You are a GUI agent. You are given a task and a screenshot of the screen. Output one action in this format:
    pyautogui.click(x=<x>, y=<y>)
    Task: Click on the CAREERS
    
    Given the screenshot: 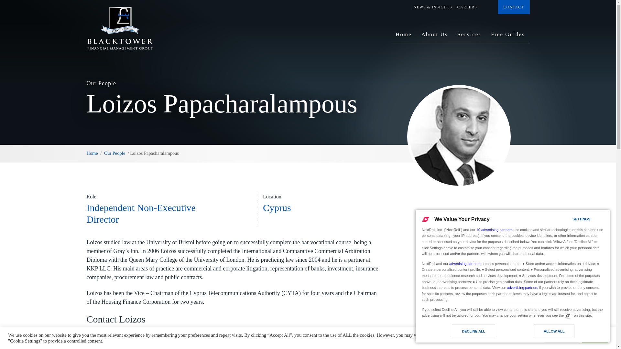 What is the action you would take?
    pyautogui.click(x=467, y=7)
    